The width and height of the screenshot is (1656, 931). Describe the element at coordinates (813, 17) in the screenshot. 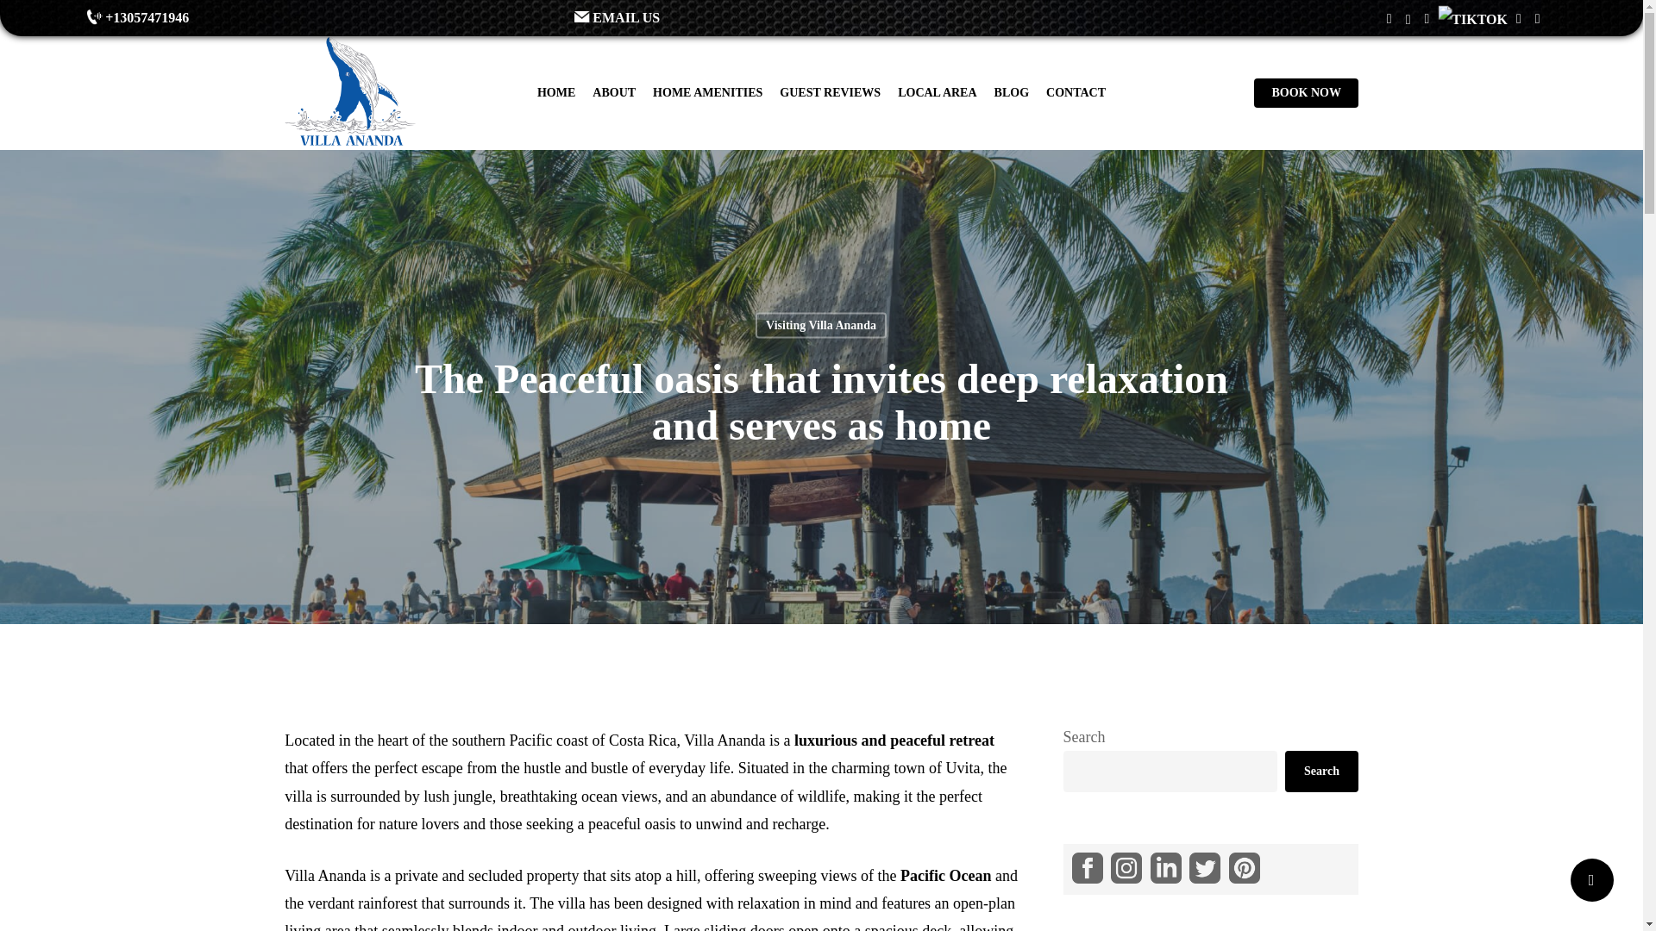

I see `EMAIL US` at that location.